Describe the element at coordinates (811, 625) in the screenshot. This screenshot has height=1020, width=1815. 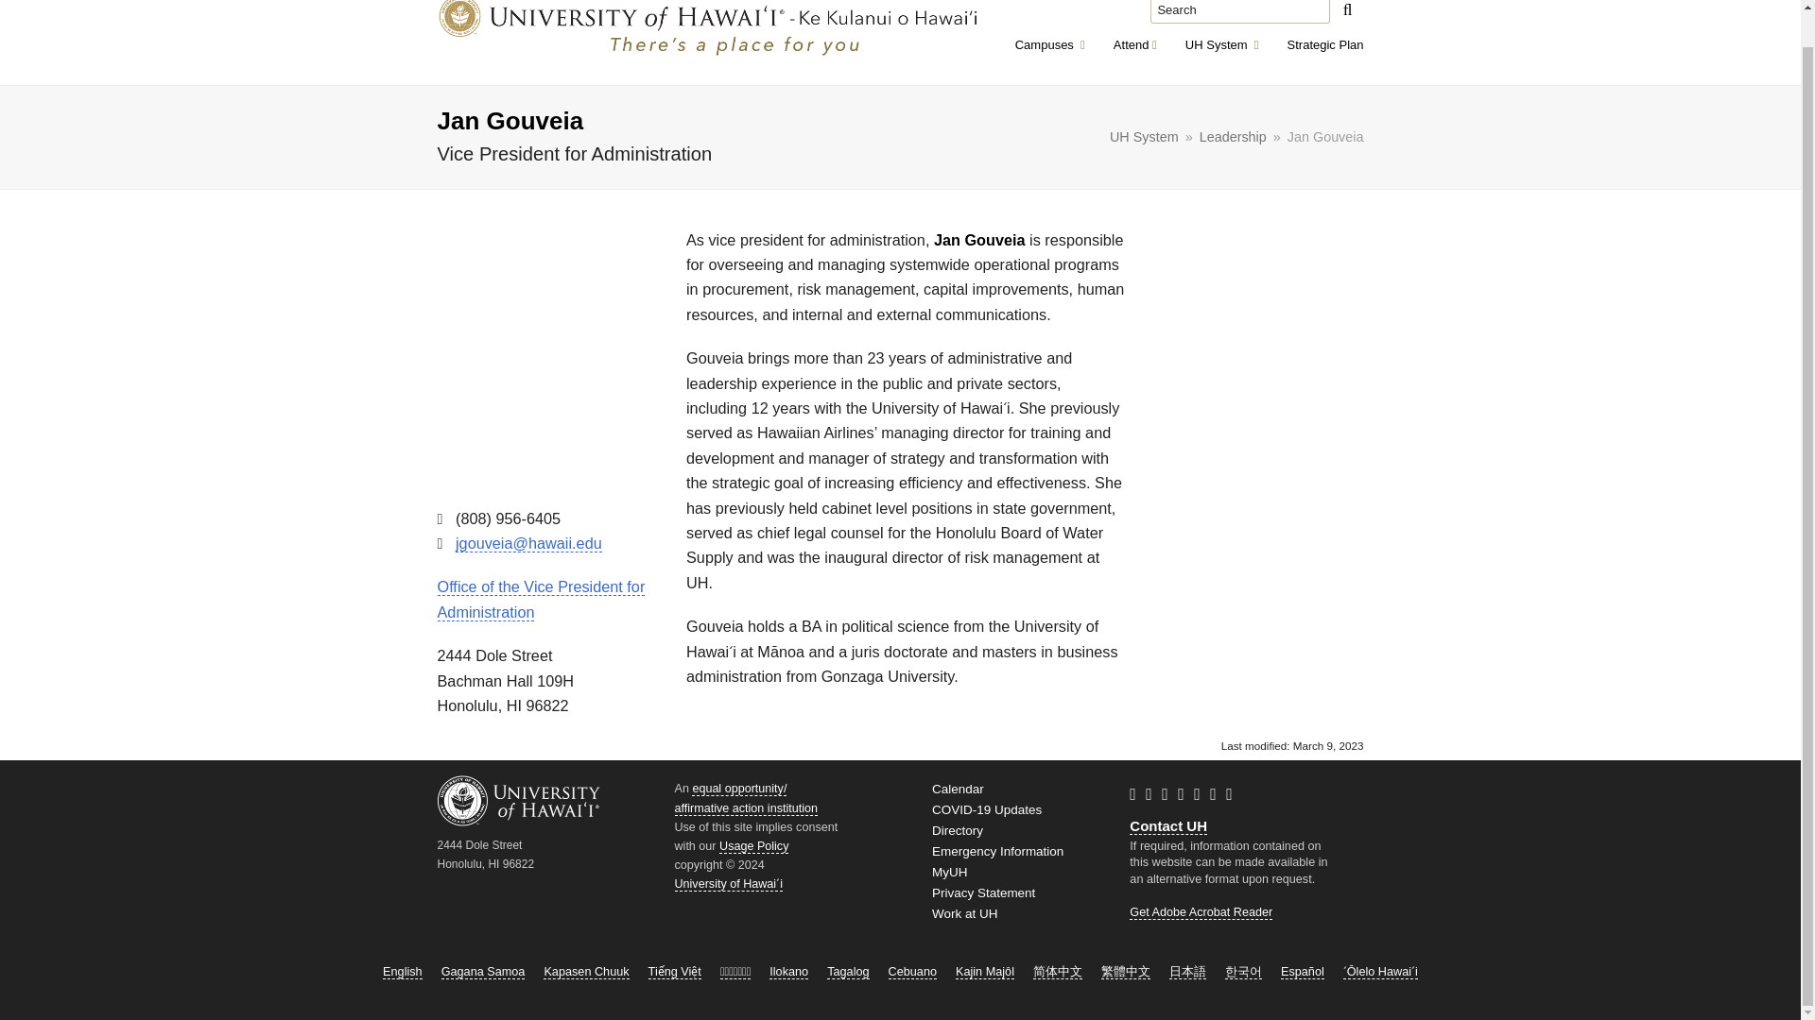
I see `Search` at that location.